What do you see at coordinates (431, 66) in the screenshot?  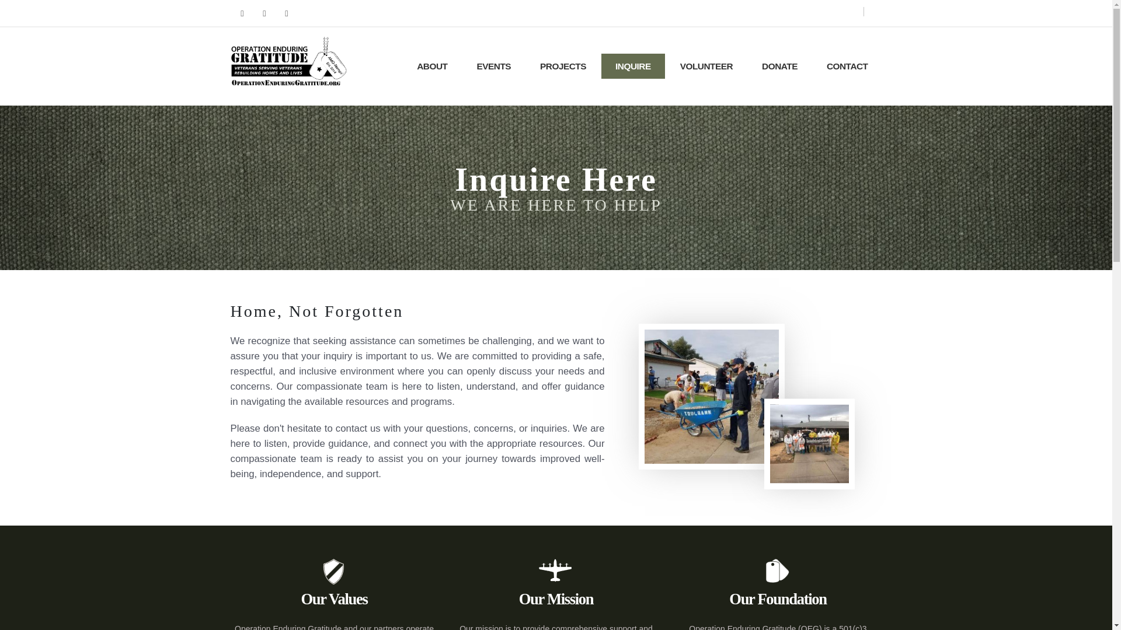 I see `ABOUT` at bounding box center [431, 66].